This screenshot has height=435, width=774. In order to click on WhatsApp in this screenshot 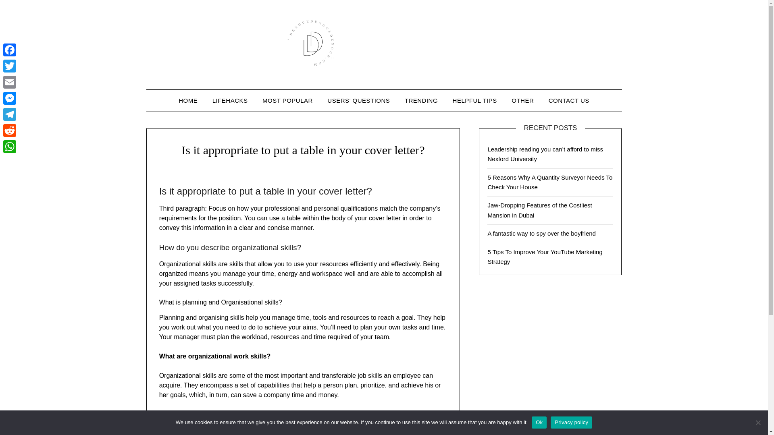, I will do `click(10, 147)`.